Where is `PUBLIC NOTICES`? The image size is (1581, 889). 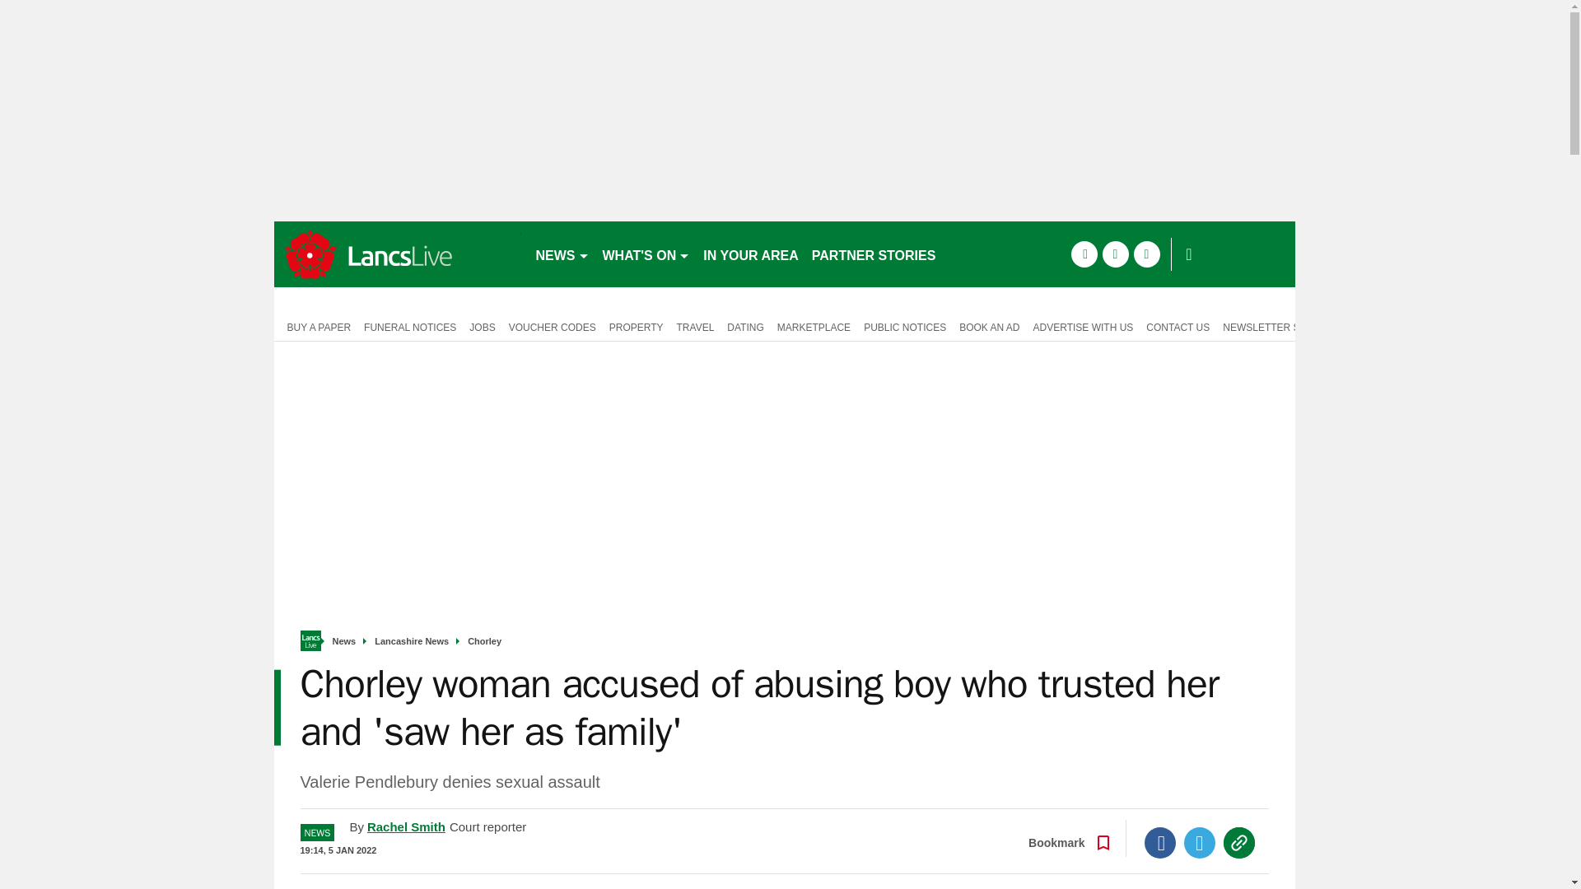 PUBLIC NOTICES is located at coordinates (904, 326).